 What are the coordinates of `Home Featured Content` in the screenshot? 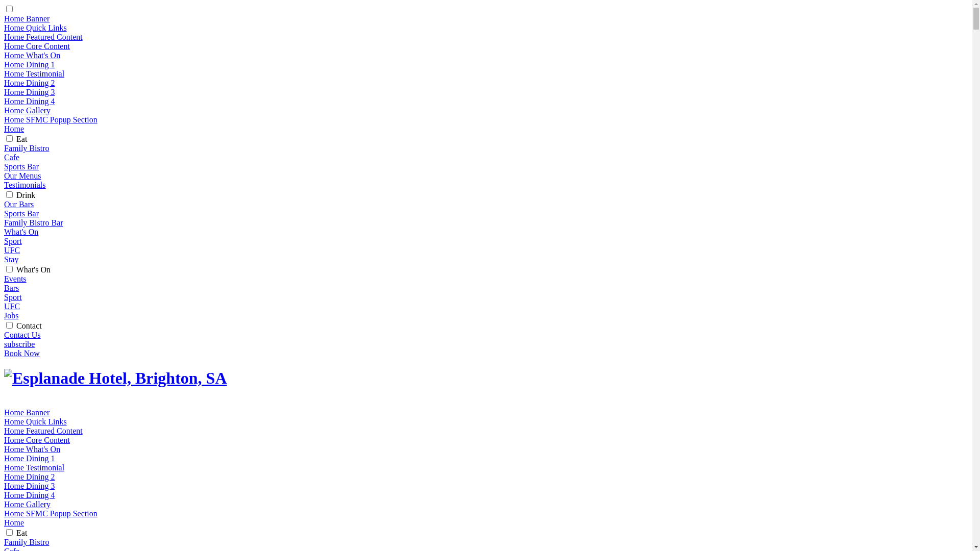 It's located at (43, 37).